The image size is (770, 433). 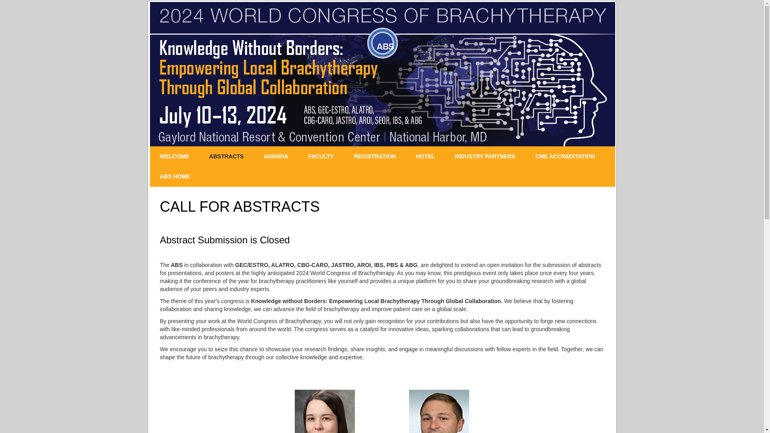 I want to click on INDUSTRY PARTNERS, so click(x=485, y=156).